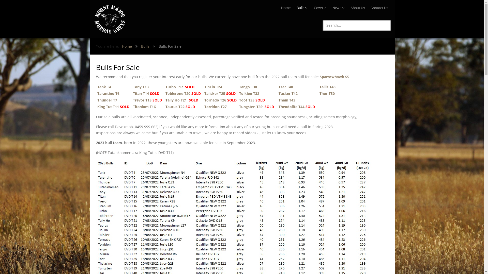 This screenshot has height=274, width=488. I want to click on TinTin T24, so click(213, 87).